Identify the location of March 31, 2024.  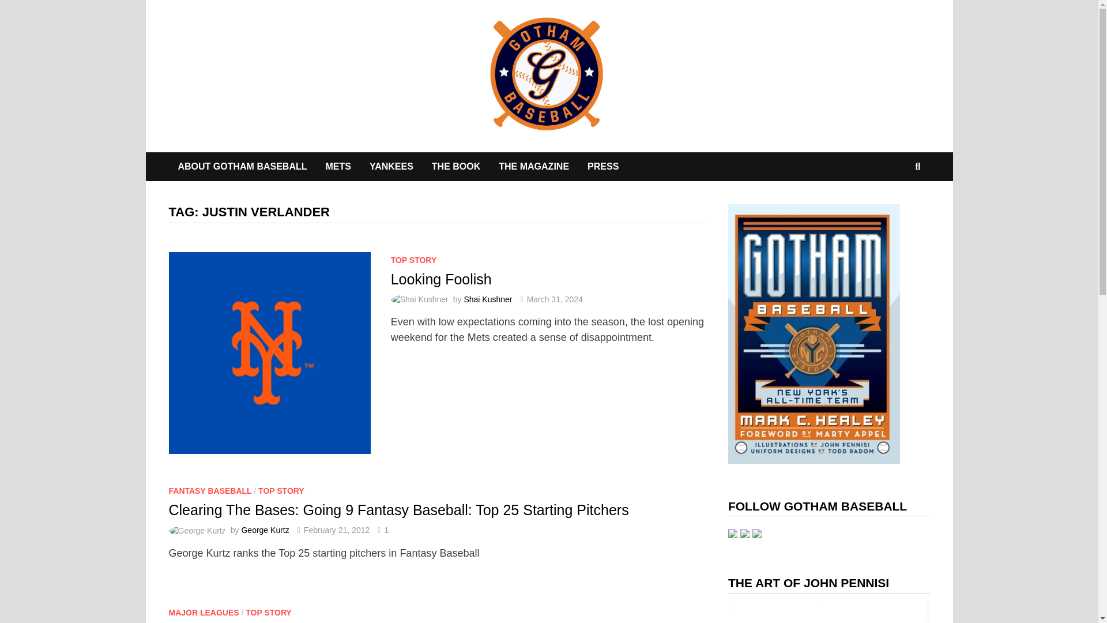
(555, 299).